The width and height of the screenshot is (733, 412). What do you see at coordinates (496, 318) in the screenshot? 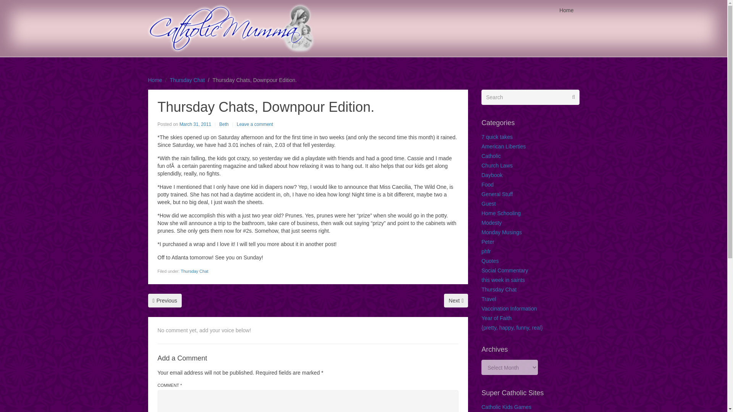
I see `Year of Faith` at bounding box center [496, 318].